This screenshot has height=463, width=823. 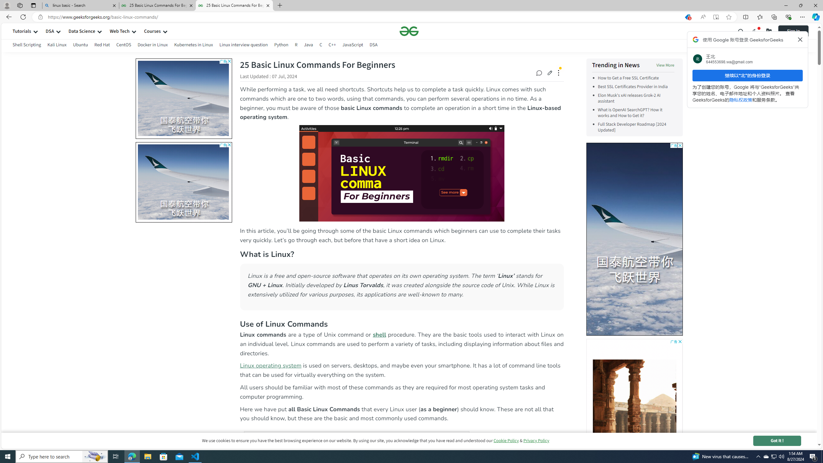 I want to click on To get missing image descriptions, open the context menu., so click(x=635, y=233).